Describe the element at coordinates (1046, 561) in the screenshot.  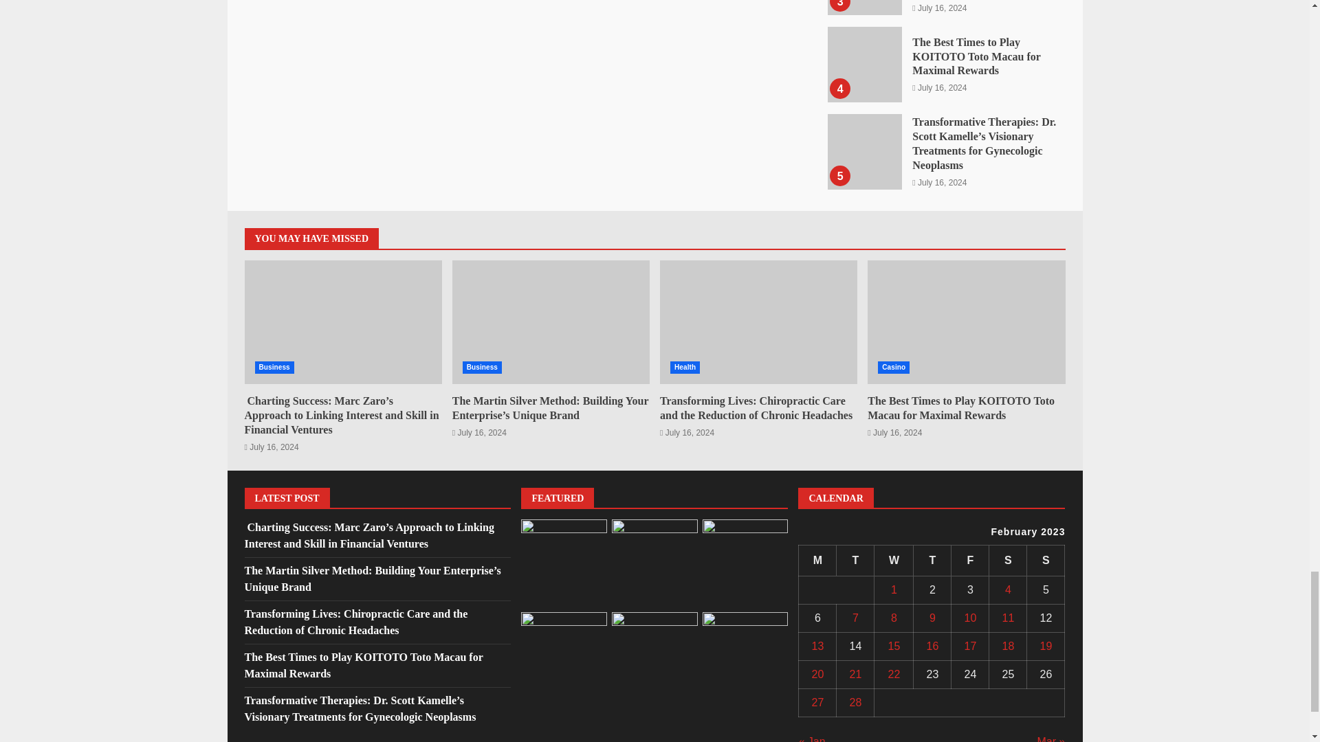
I see `Sunday` at that location.